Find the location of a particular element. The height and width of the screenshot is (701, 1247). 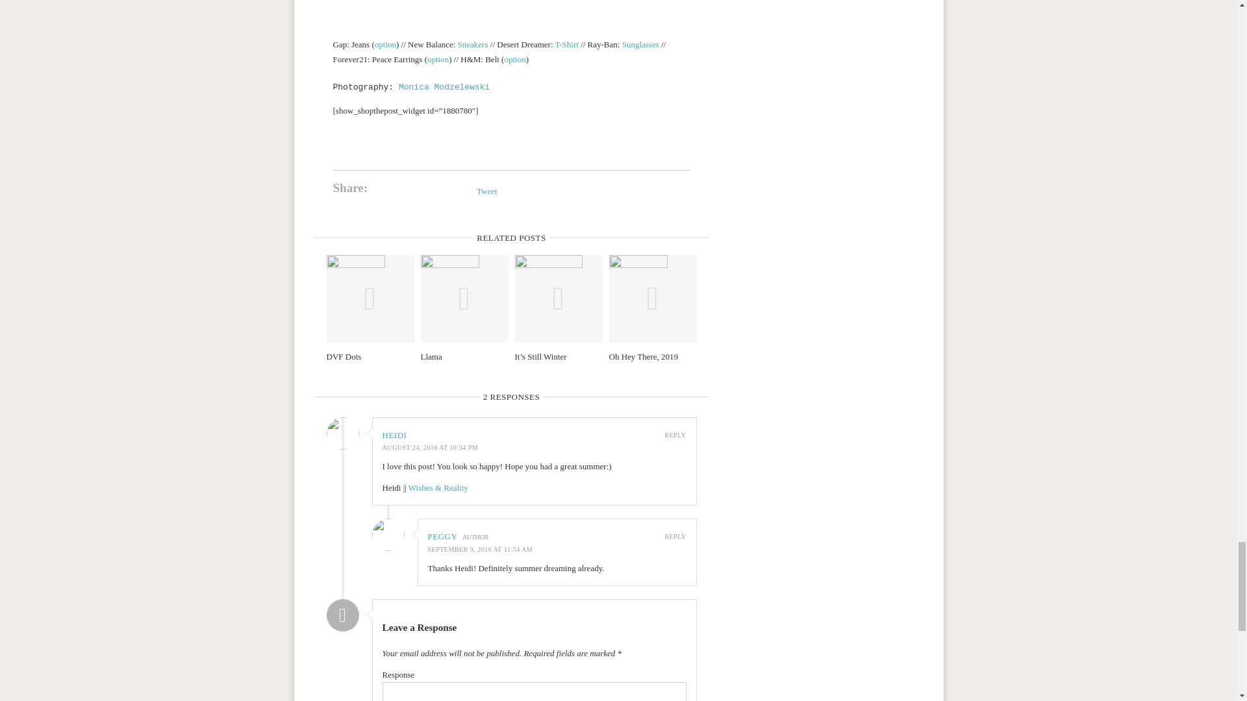

T-Shirt is located at coordinates (566, 44).